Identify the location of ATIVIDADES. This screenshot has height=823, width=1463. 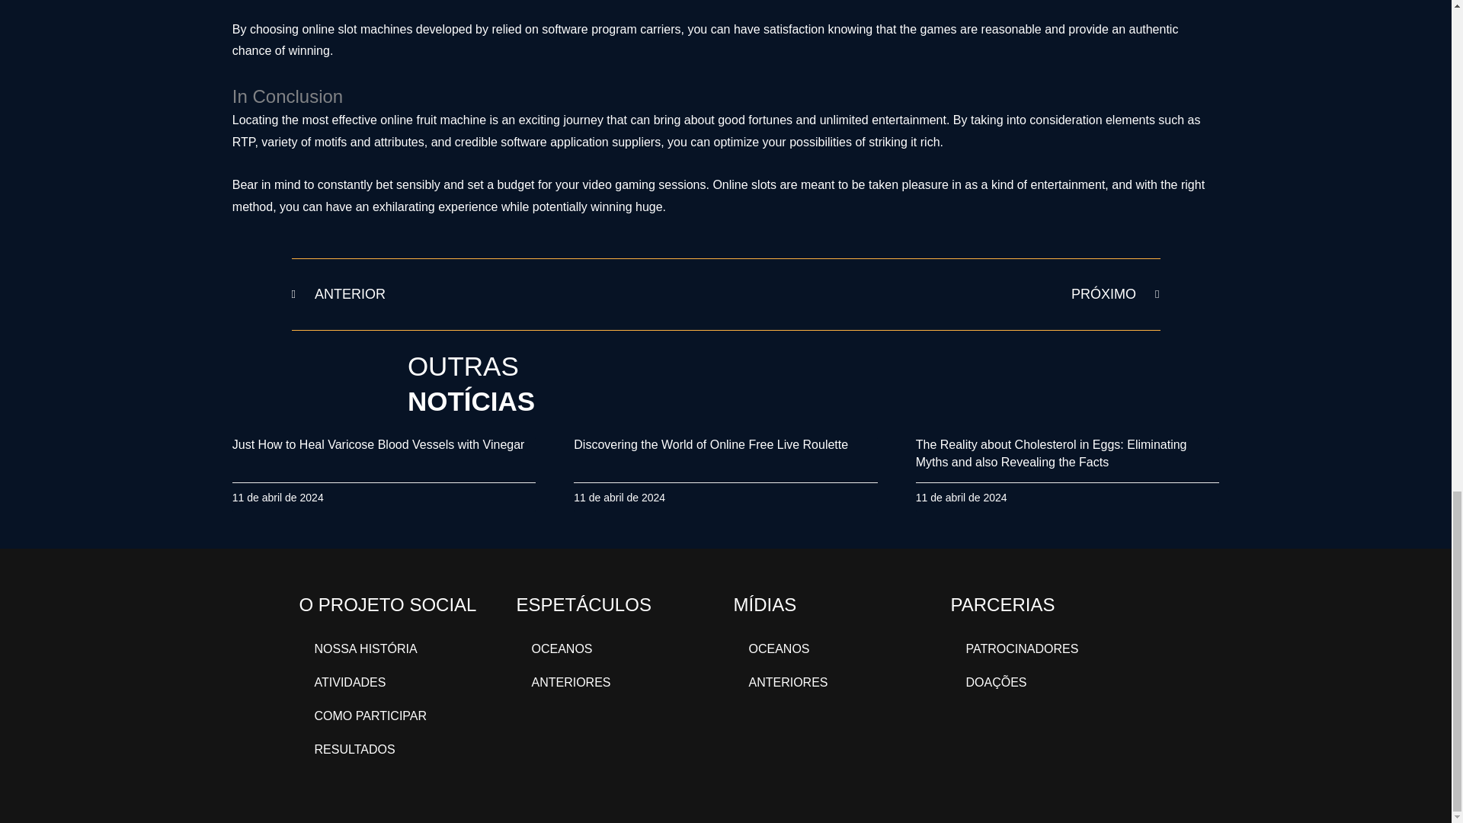
(379, 444).